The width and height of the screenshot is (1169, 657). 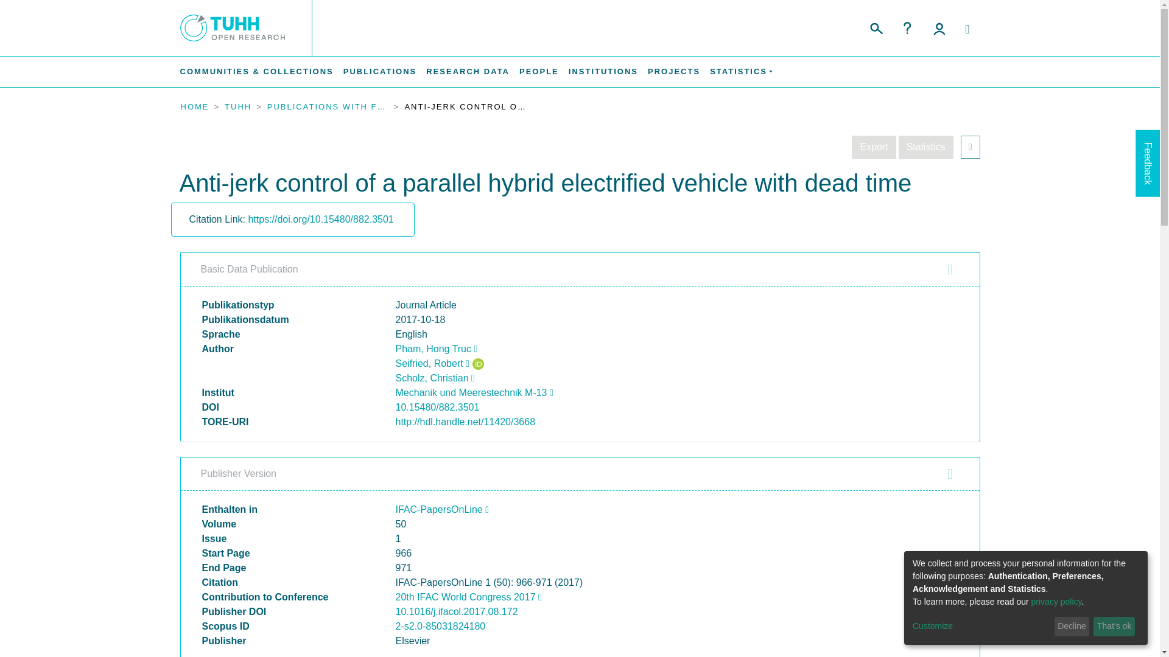 What do you see at coordinates (907, 28) in the screenshot?
I see `Help` at bounding box center [907, 28].